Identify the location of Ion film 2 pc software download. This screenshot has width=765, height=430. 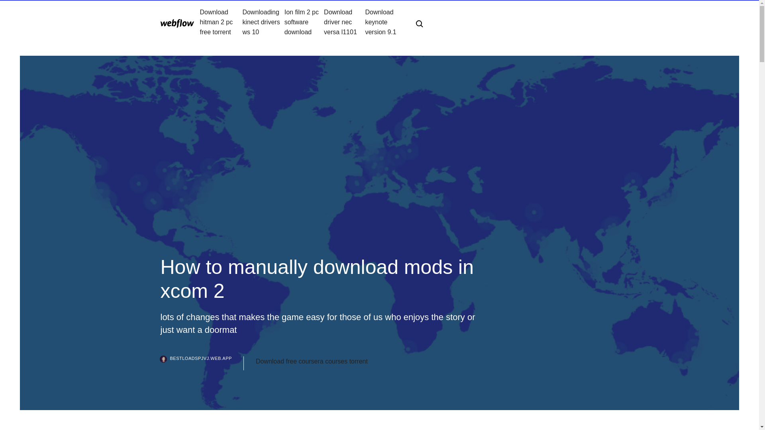
(304, 22).